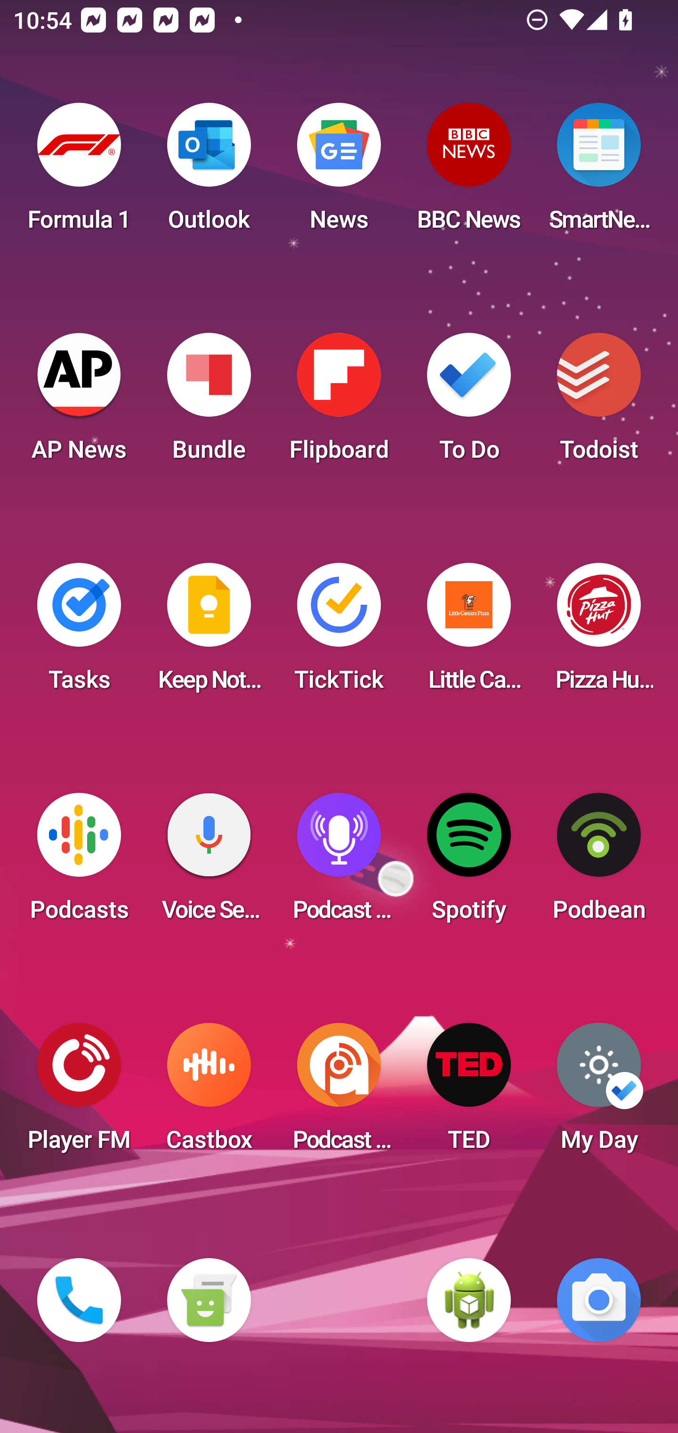 The height and width of the screenshot is (1433, 678). I want to click on My Day, so click(599, 1093).